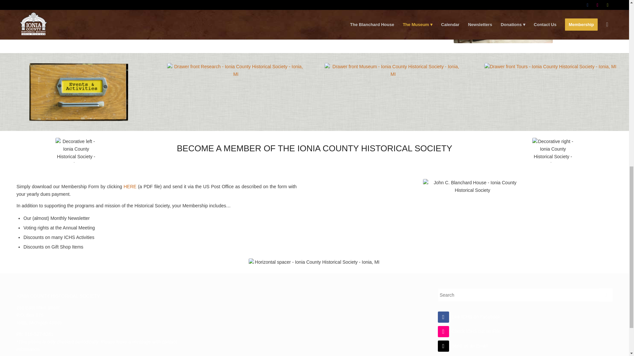 The image size is (634, 356). I want to click on HERE, so click(130, 187).